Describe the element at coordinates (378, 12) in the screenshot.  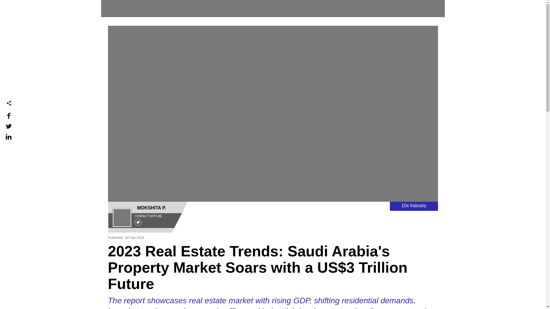
I see `ABOUT SME10X` at that location.